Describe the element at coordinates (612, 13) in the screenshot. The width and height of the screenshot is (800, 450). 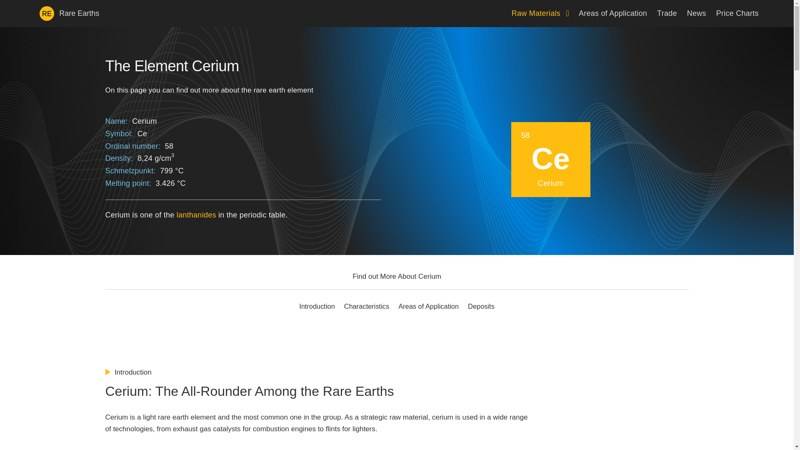
I see `Areas of Application` at that location.